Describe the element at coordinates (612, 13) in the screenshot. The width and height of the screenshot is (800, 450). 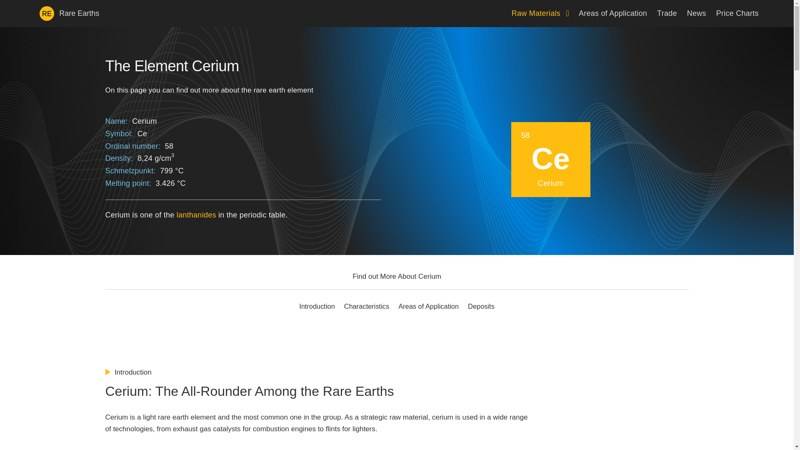
I see `Areas of Application` at that location.